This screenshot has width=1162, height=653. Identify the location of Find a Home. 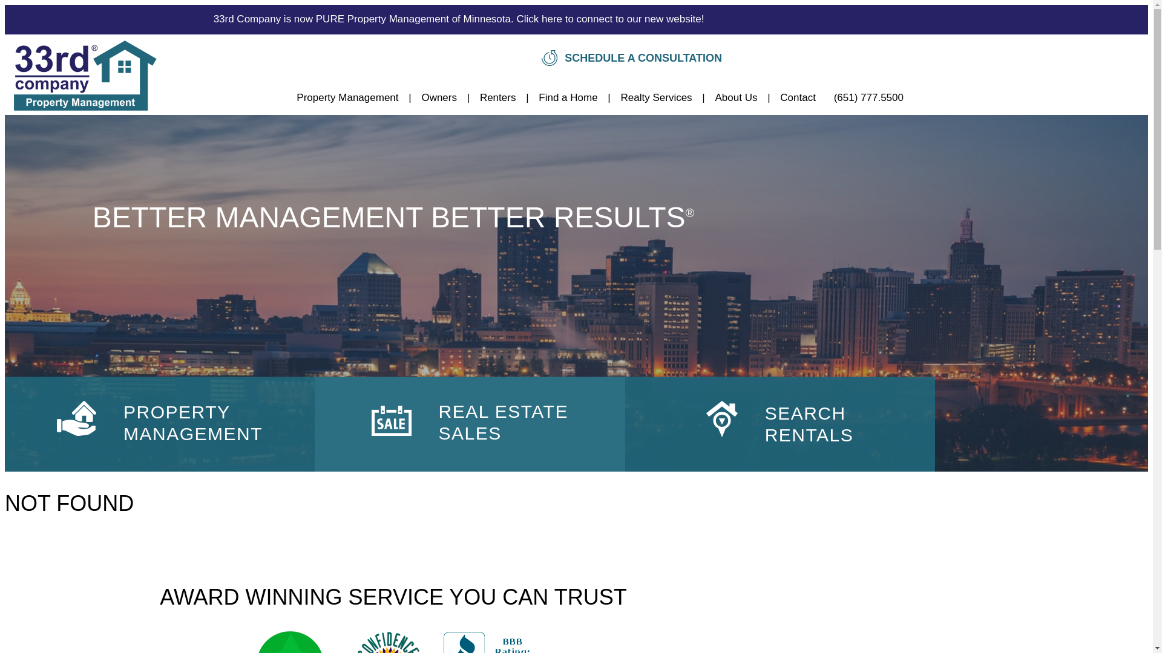
(568, 98).